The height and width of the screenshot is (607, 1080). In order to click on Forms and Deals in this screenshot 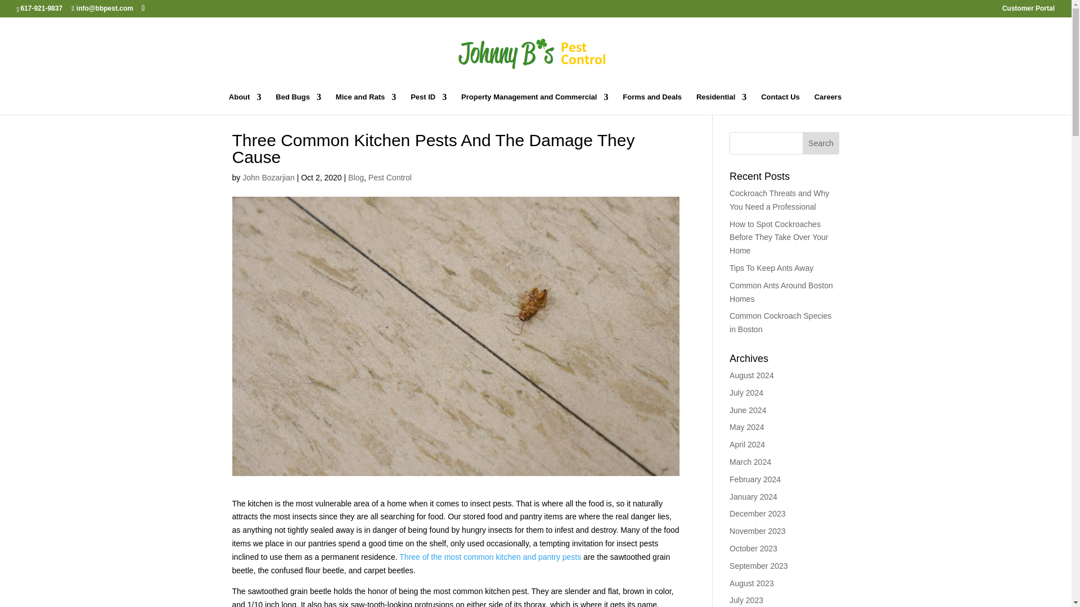, I will do `click(652, 104)`.